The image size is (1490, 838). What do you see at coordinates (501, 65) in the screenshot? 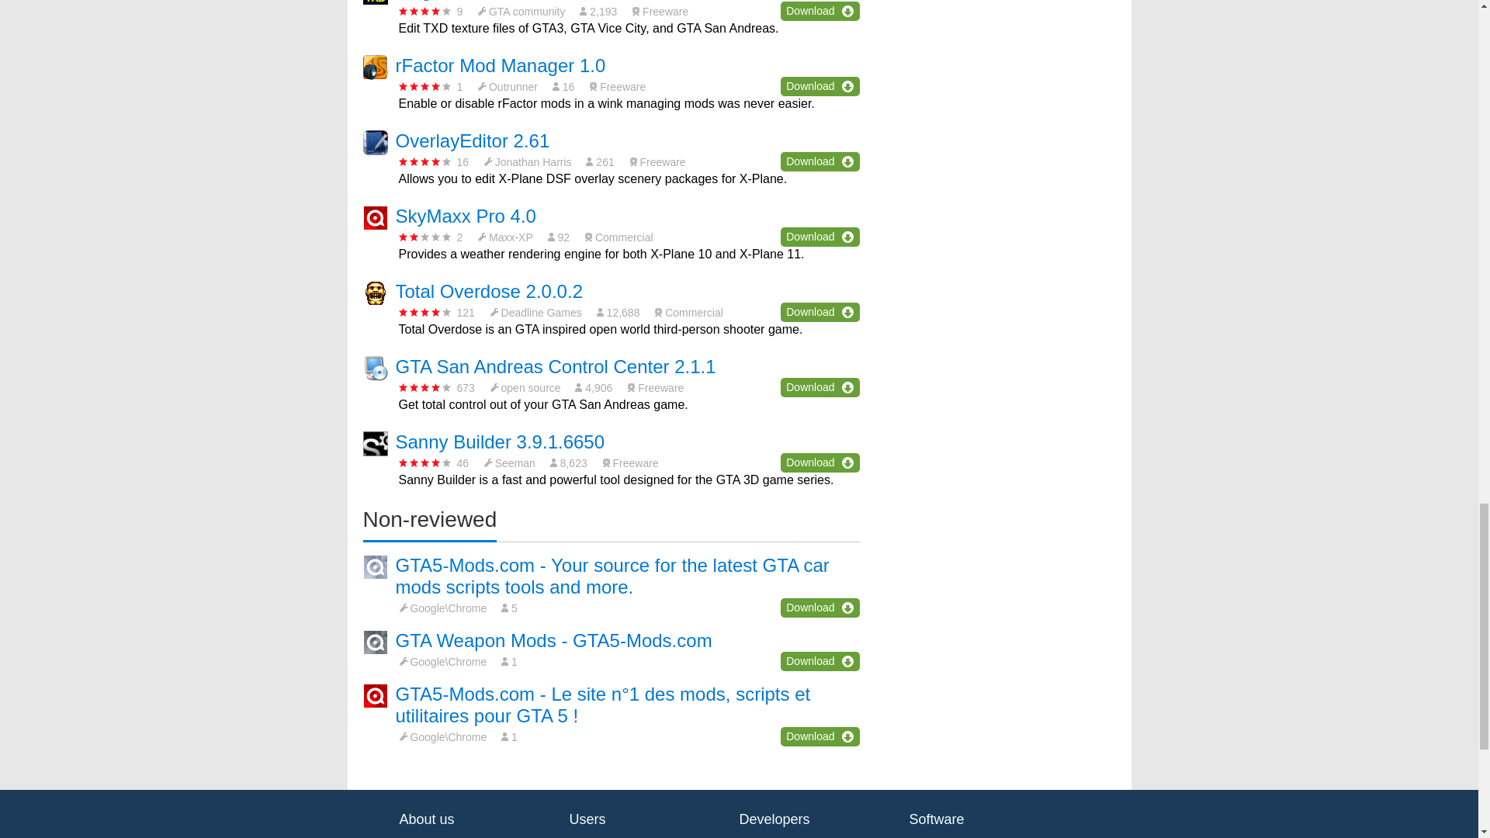
I see `rFactor Mod Manager 1.0` at bounding box center [501, 65].